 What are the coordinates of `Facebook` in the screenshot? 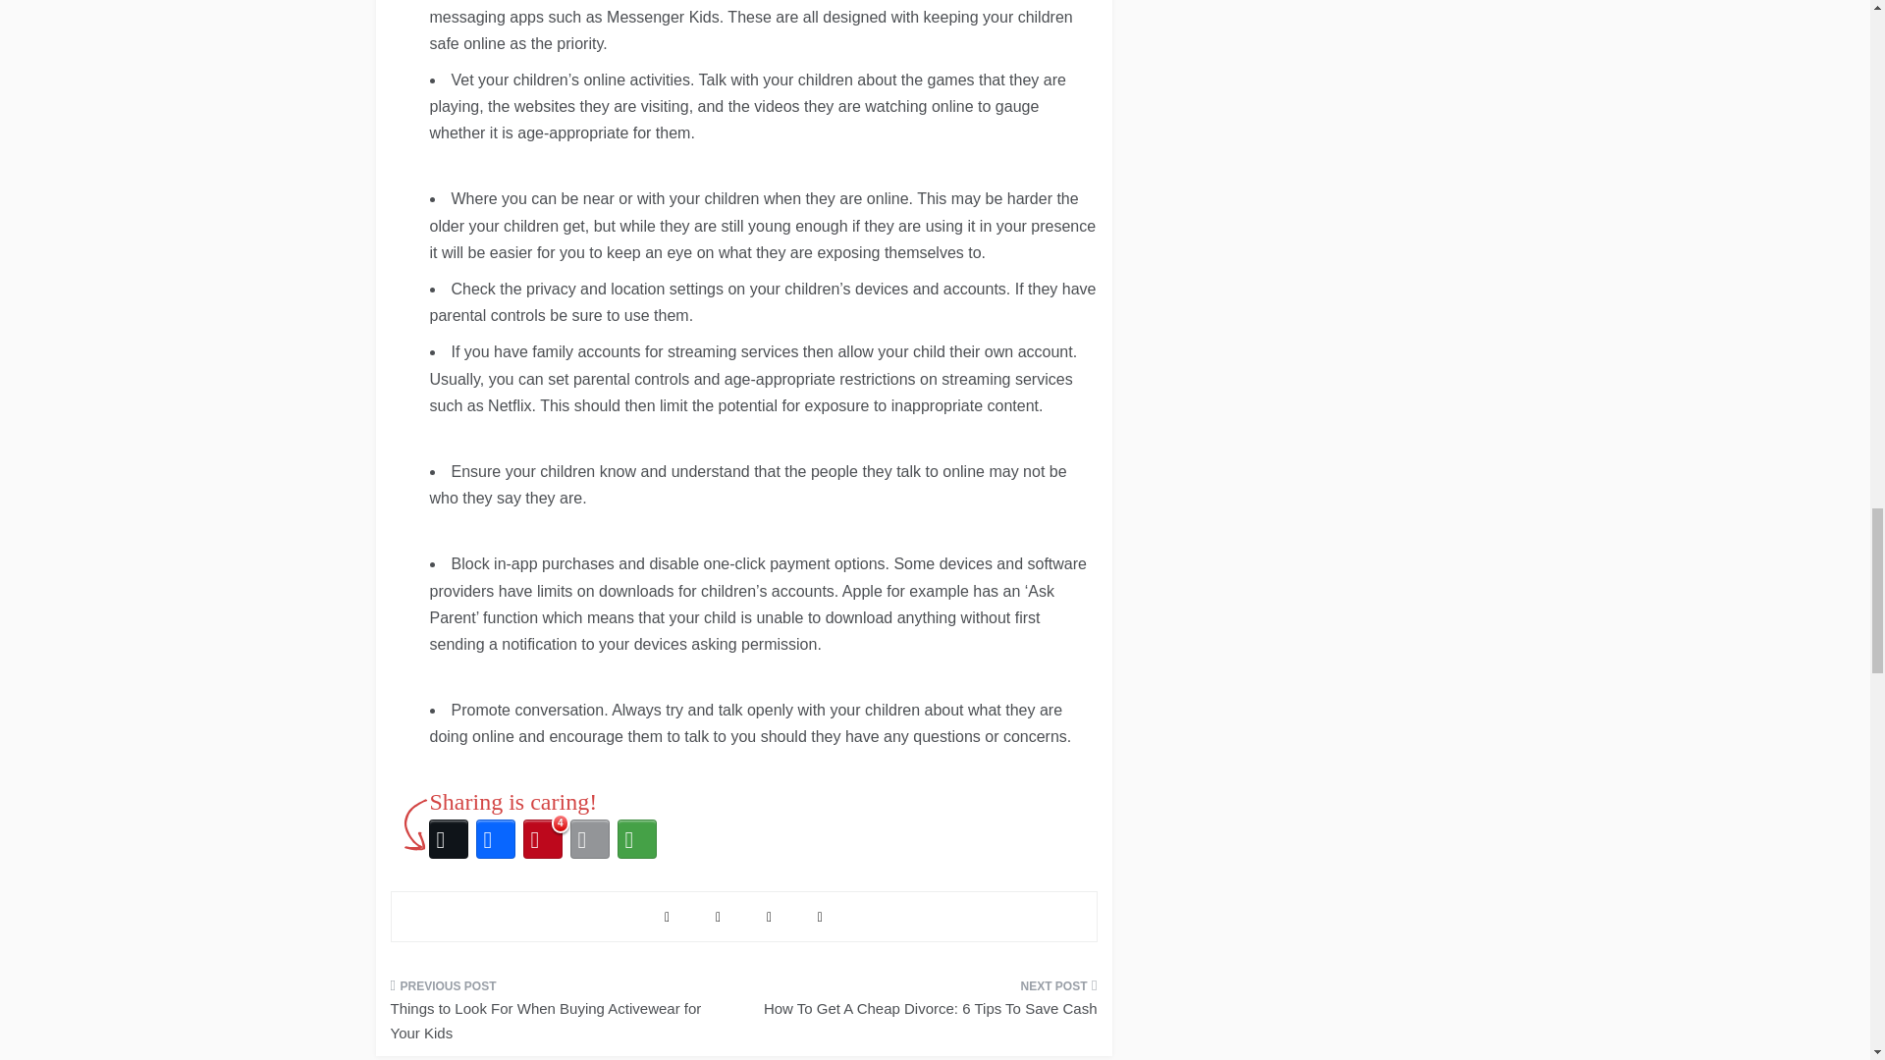 It's located at (495, 838).